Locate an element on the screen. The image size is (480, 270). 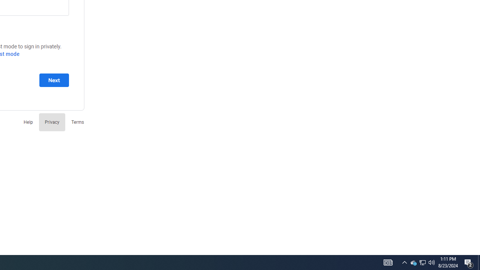
Next is located at coordinates (54, 80).